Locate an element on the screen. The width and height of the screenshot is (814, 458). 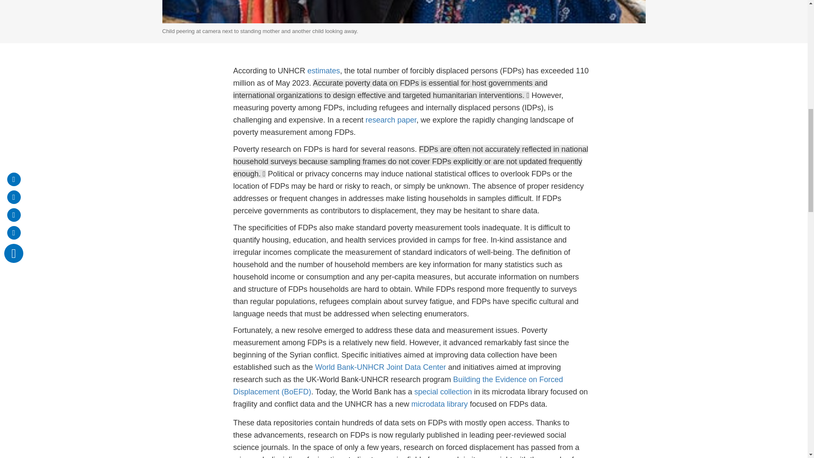
microdata library is located at coordinates (439, 404).